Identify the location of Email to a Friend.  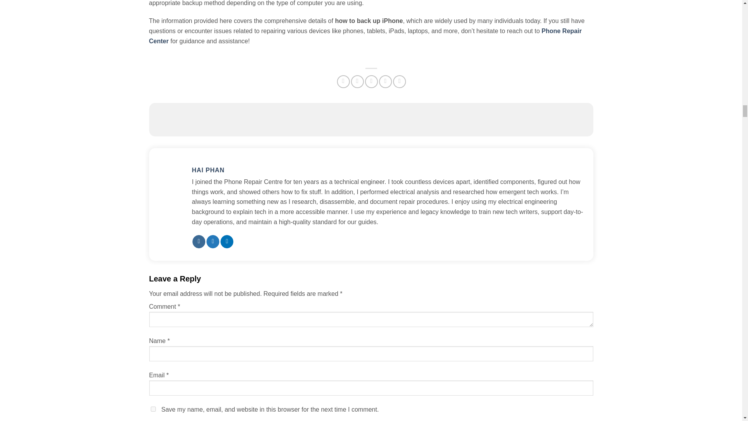
(371, 81).